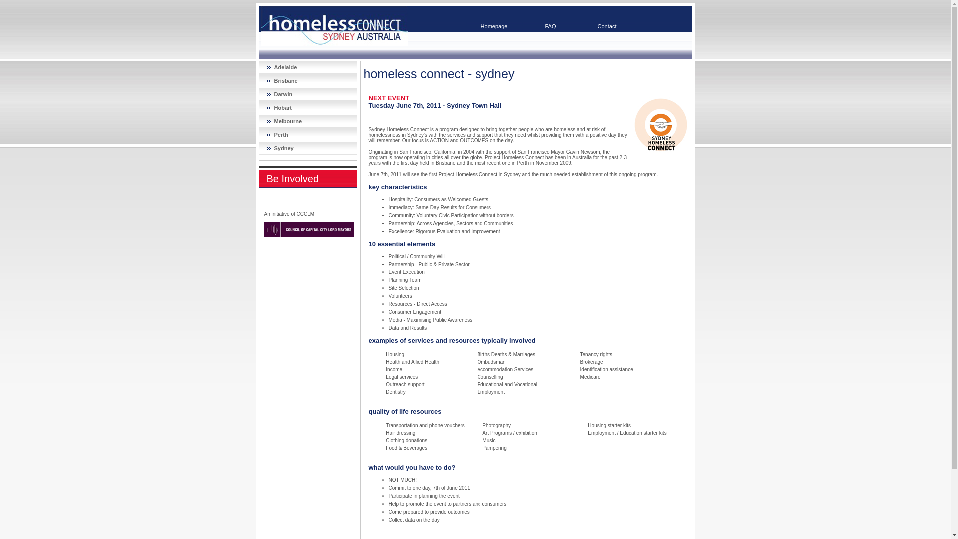 This screenshot has width=958, height=539. What do you see at coordinates (551, 27) in the screenshot?
I see `FAQ` at bounding box center [551, 27].